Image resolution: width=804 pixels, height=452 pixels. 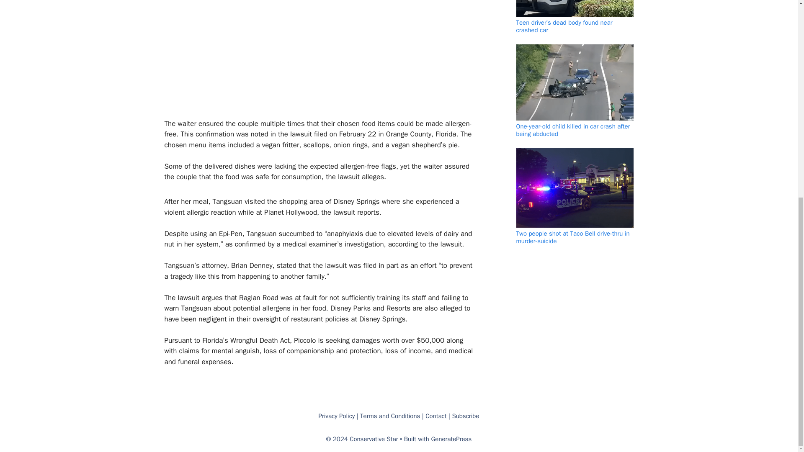 I want to click on Privacy Policy, so click(x=337, y=416).